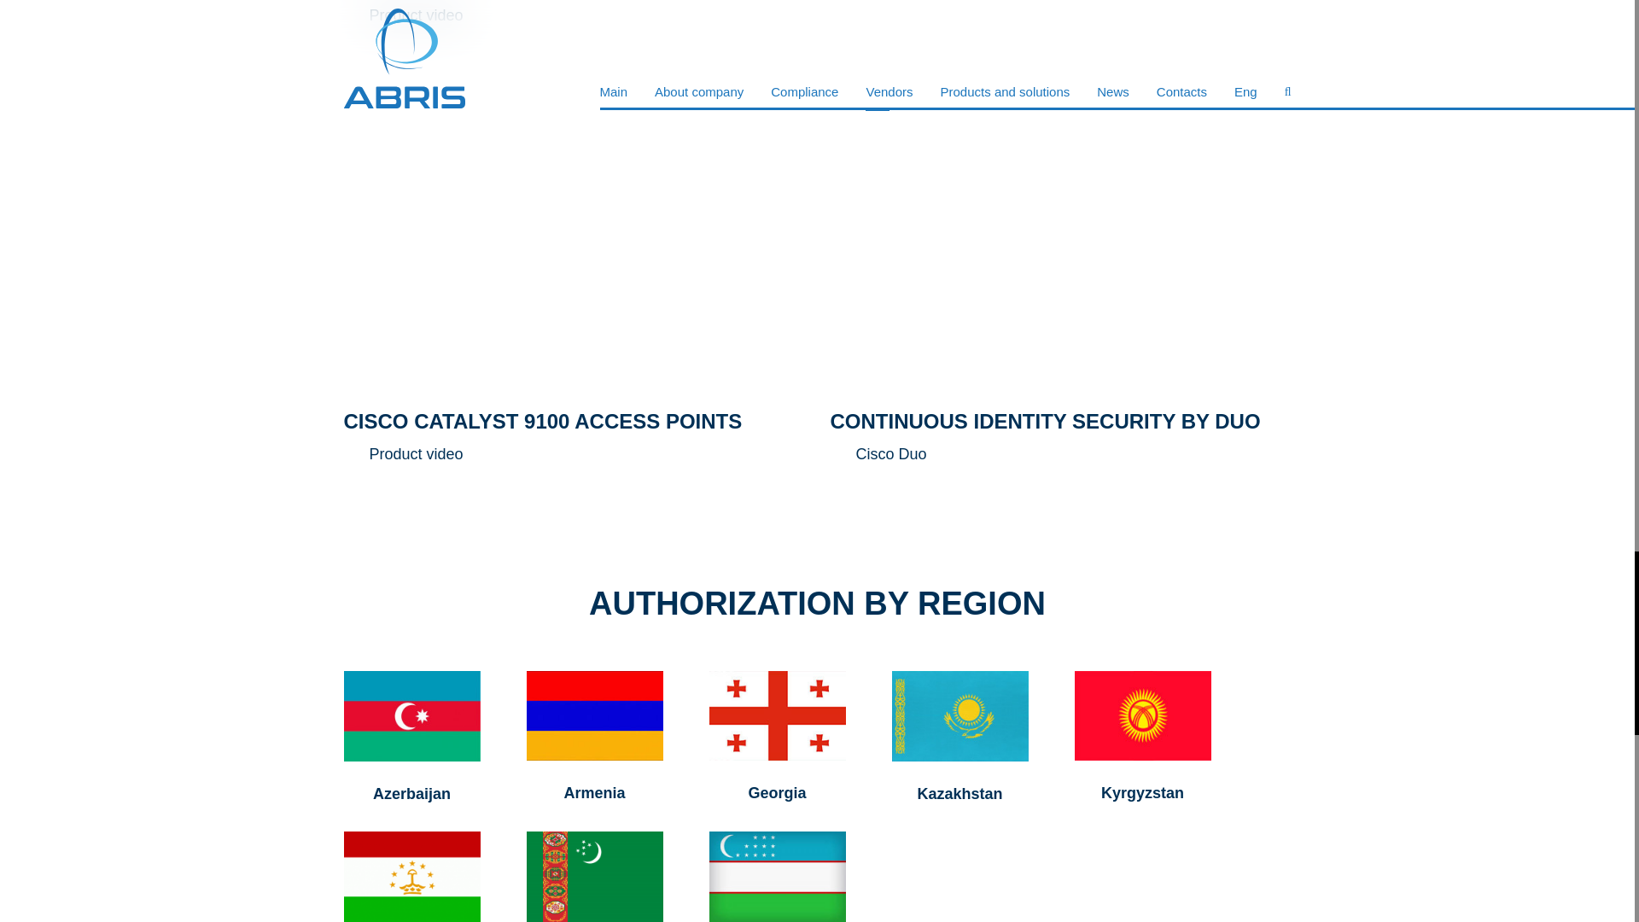  Describe the element at coordinates (574, 231) in the screenshot. I see `YouTube video player` at that location.